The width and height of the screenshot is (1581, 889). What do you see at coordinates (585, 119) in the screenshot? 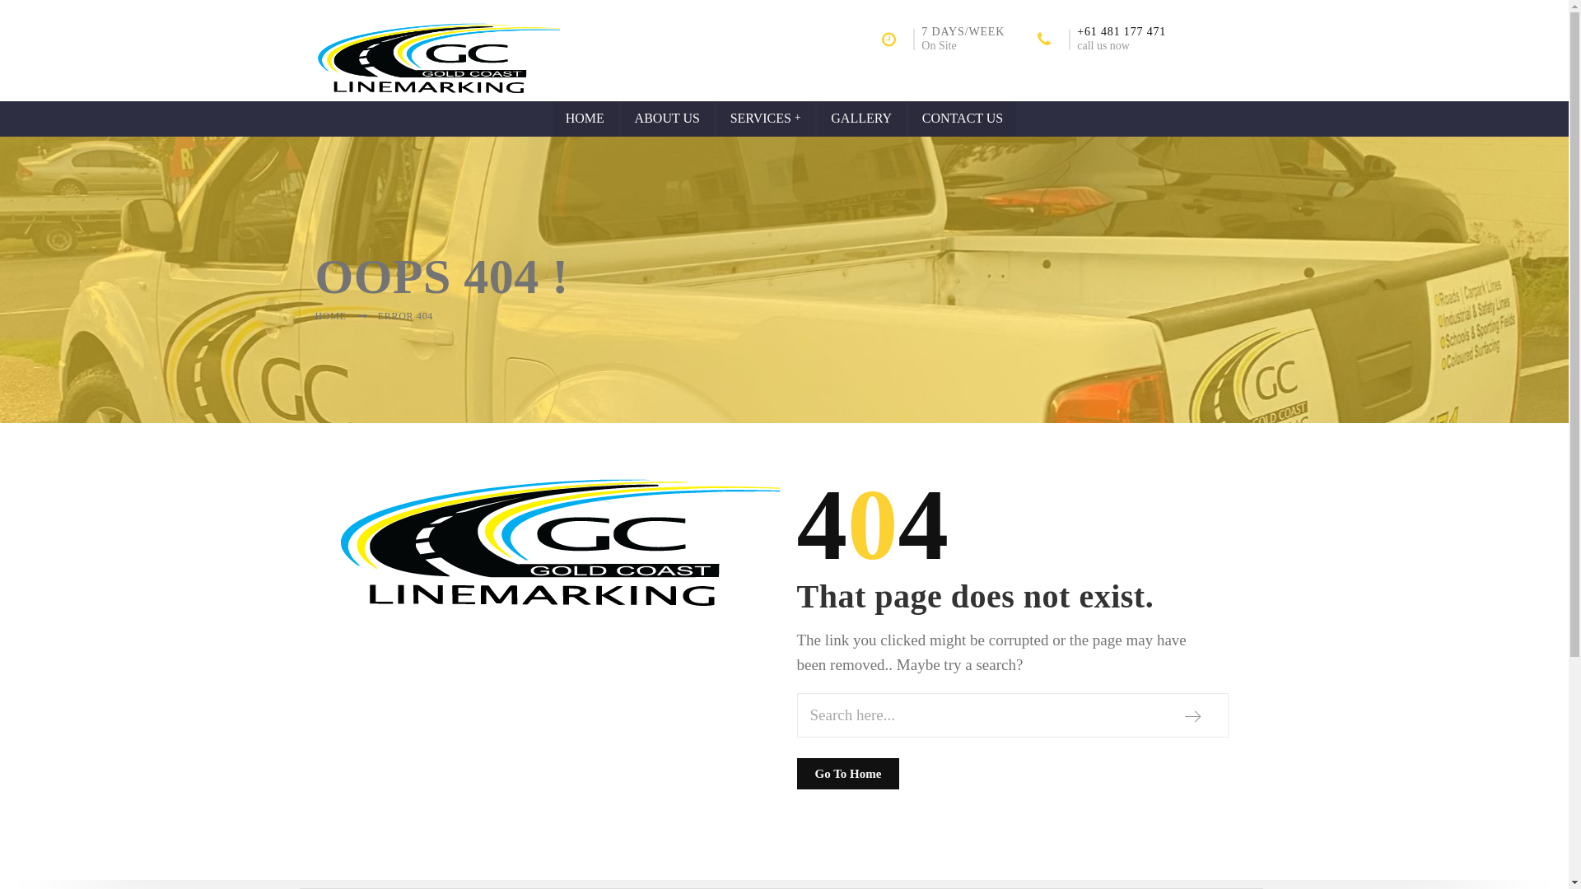
I see `HOME` at bounding box center [585, 119].